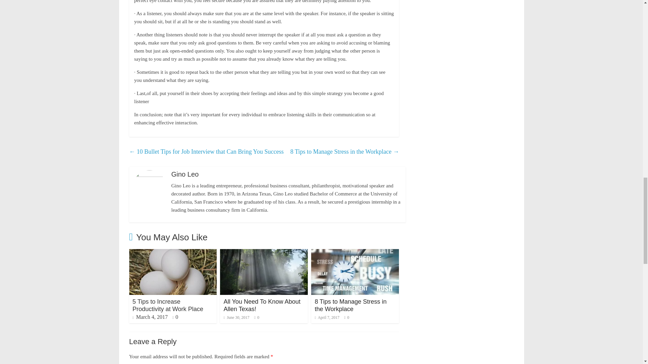 Image resolution: width=648 pixels, height=364 pixels. What do you see at coordinates (236, 317) in the screenshot?
I see `June 30, 2017` at bounding box center [236, 317].